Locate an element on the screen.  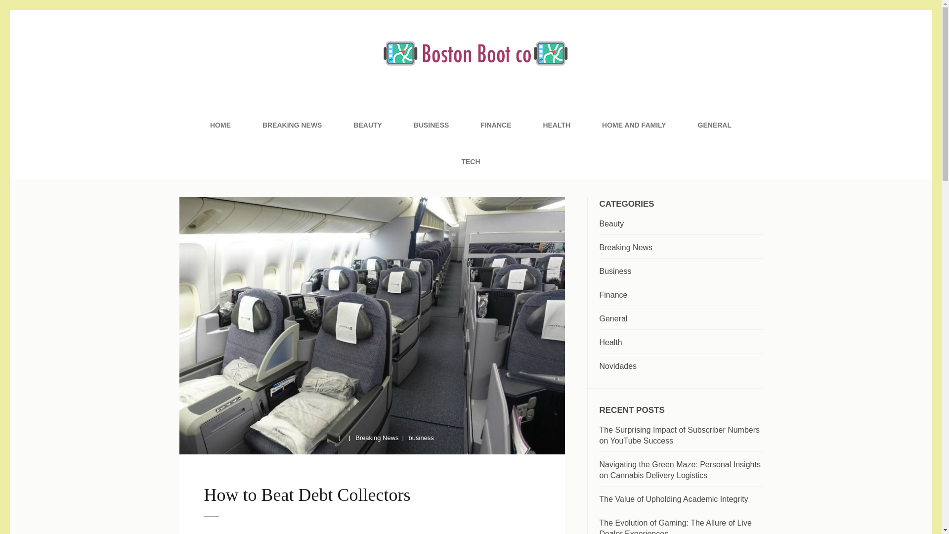
Breaking News is located at coordinates (626, 247).